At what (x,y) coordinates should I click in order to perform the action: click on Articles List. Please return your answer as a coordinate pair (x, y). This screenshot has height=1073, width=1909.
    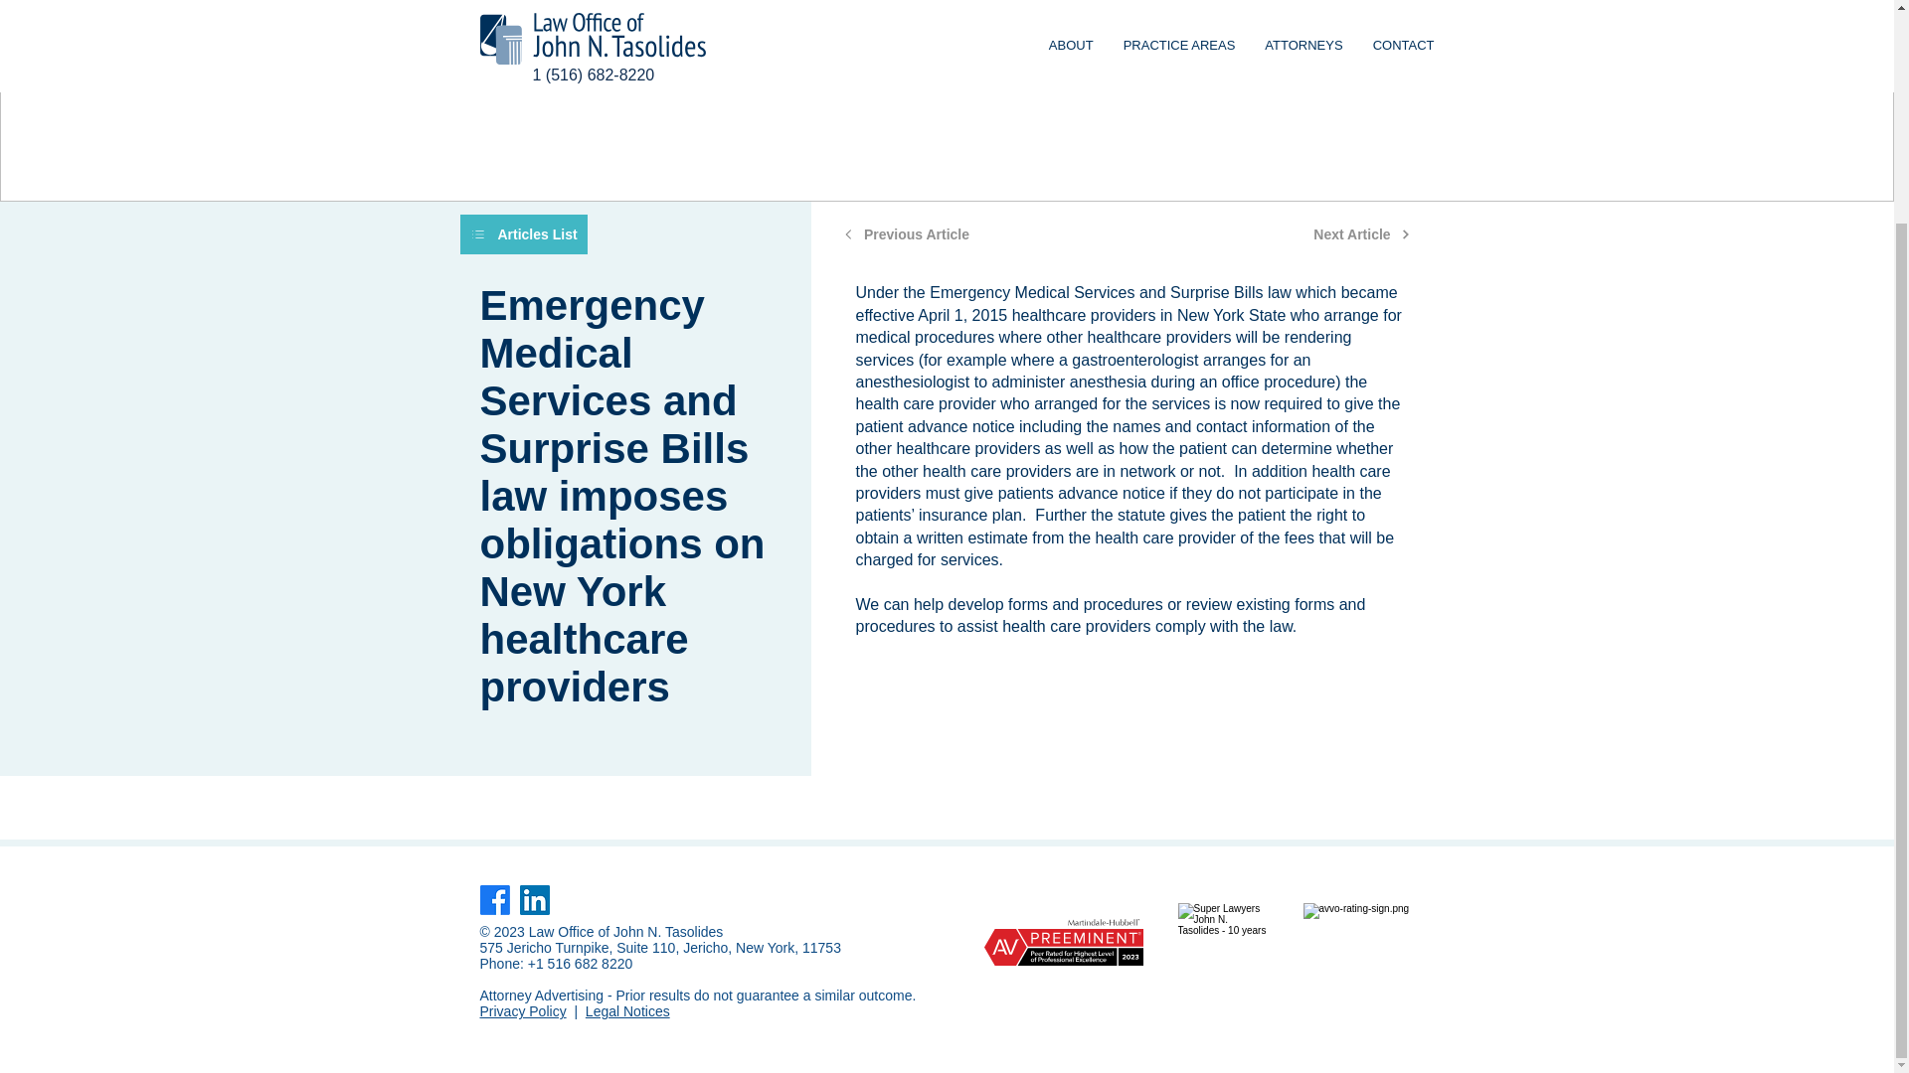
    Looking at the image, I should click on (523, 234).